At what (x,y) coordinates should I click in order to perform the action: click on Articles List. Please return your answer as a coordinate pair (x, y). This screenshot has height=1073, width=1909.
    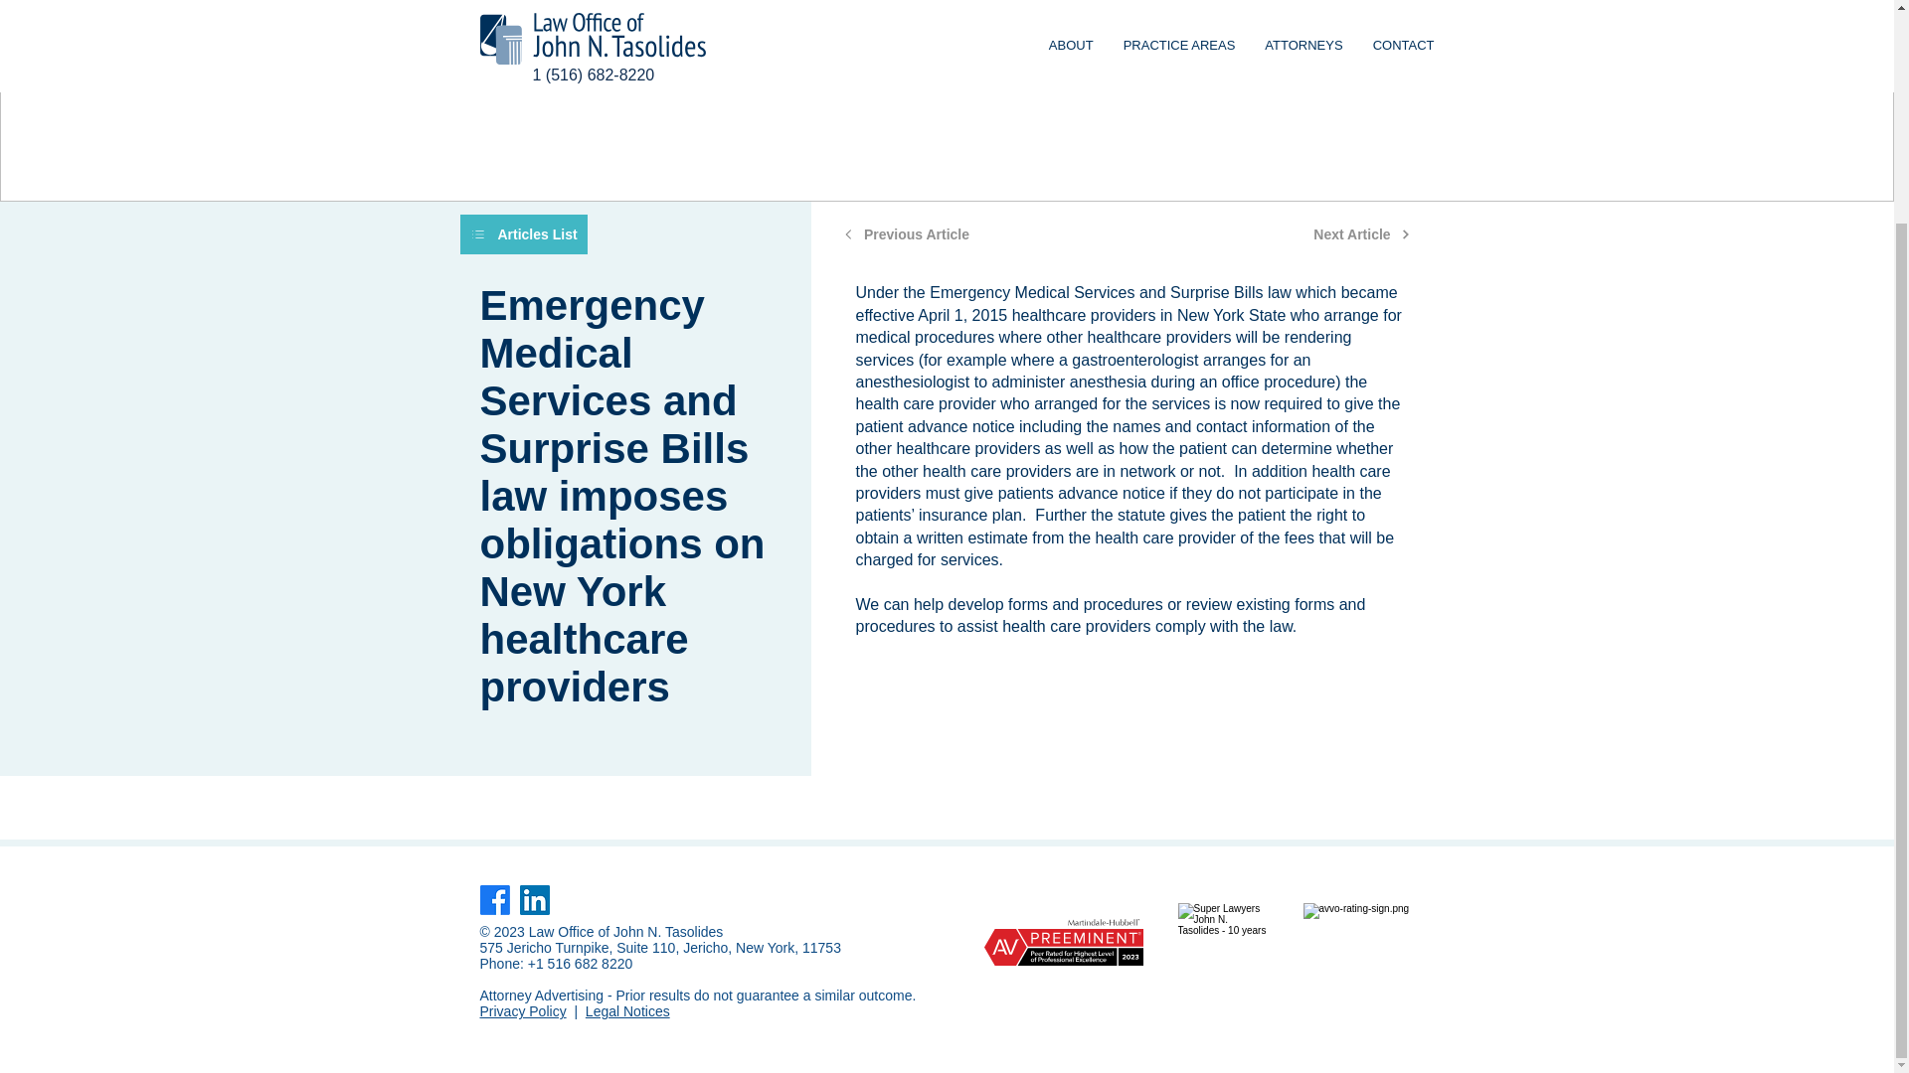
    Looking at the image, I should click on (523, 234).